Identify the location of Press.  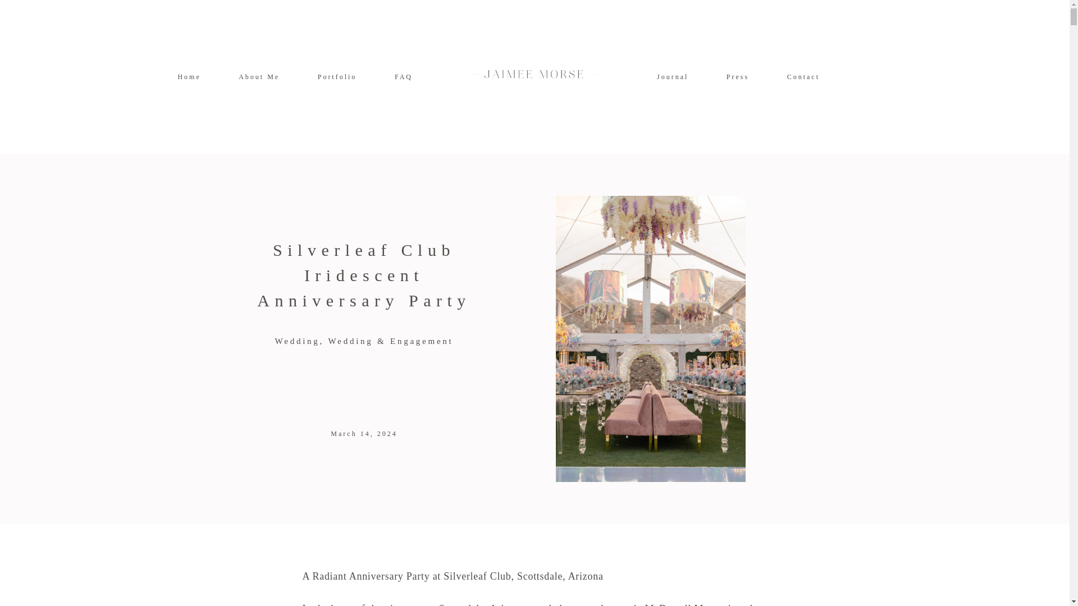
(738, 76).